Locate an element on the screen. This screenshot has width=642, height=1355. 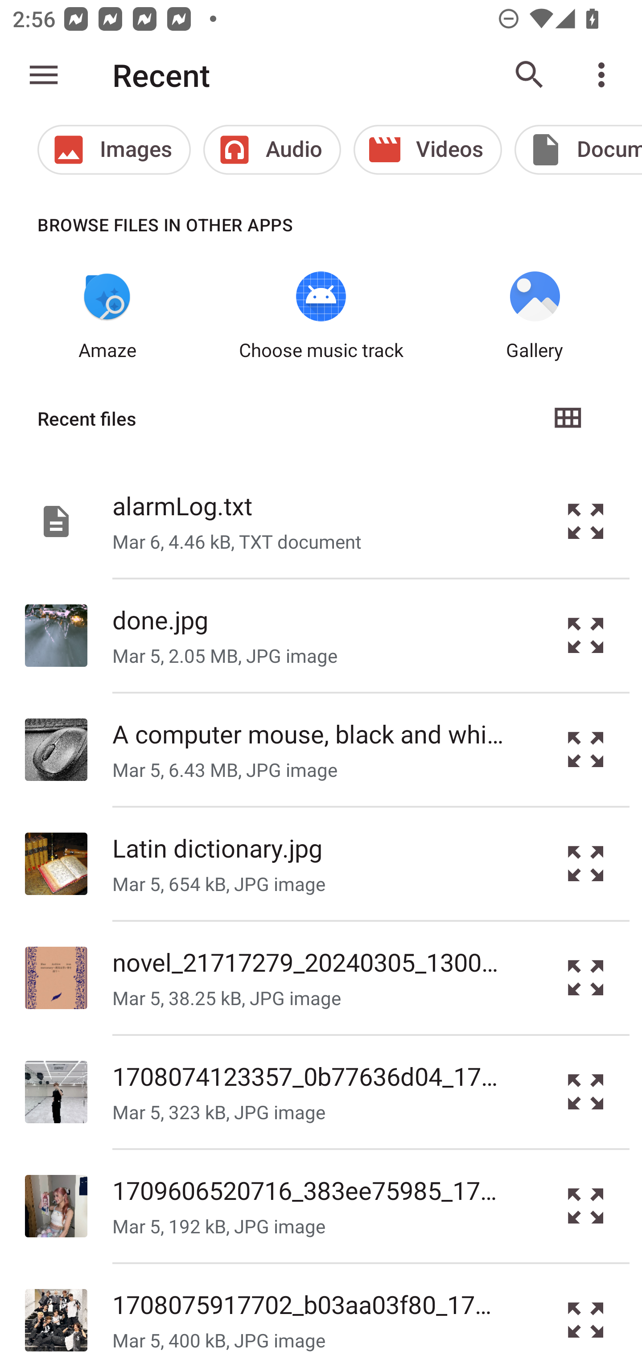
Audio is located at coordinates (272, 150).